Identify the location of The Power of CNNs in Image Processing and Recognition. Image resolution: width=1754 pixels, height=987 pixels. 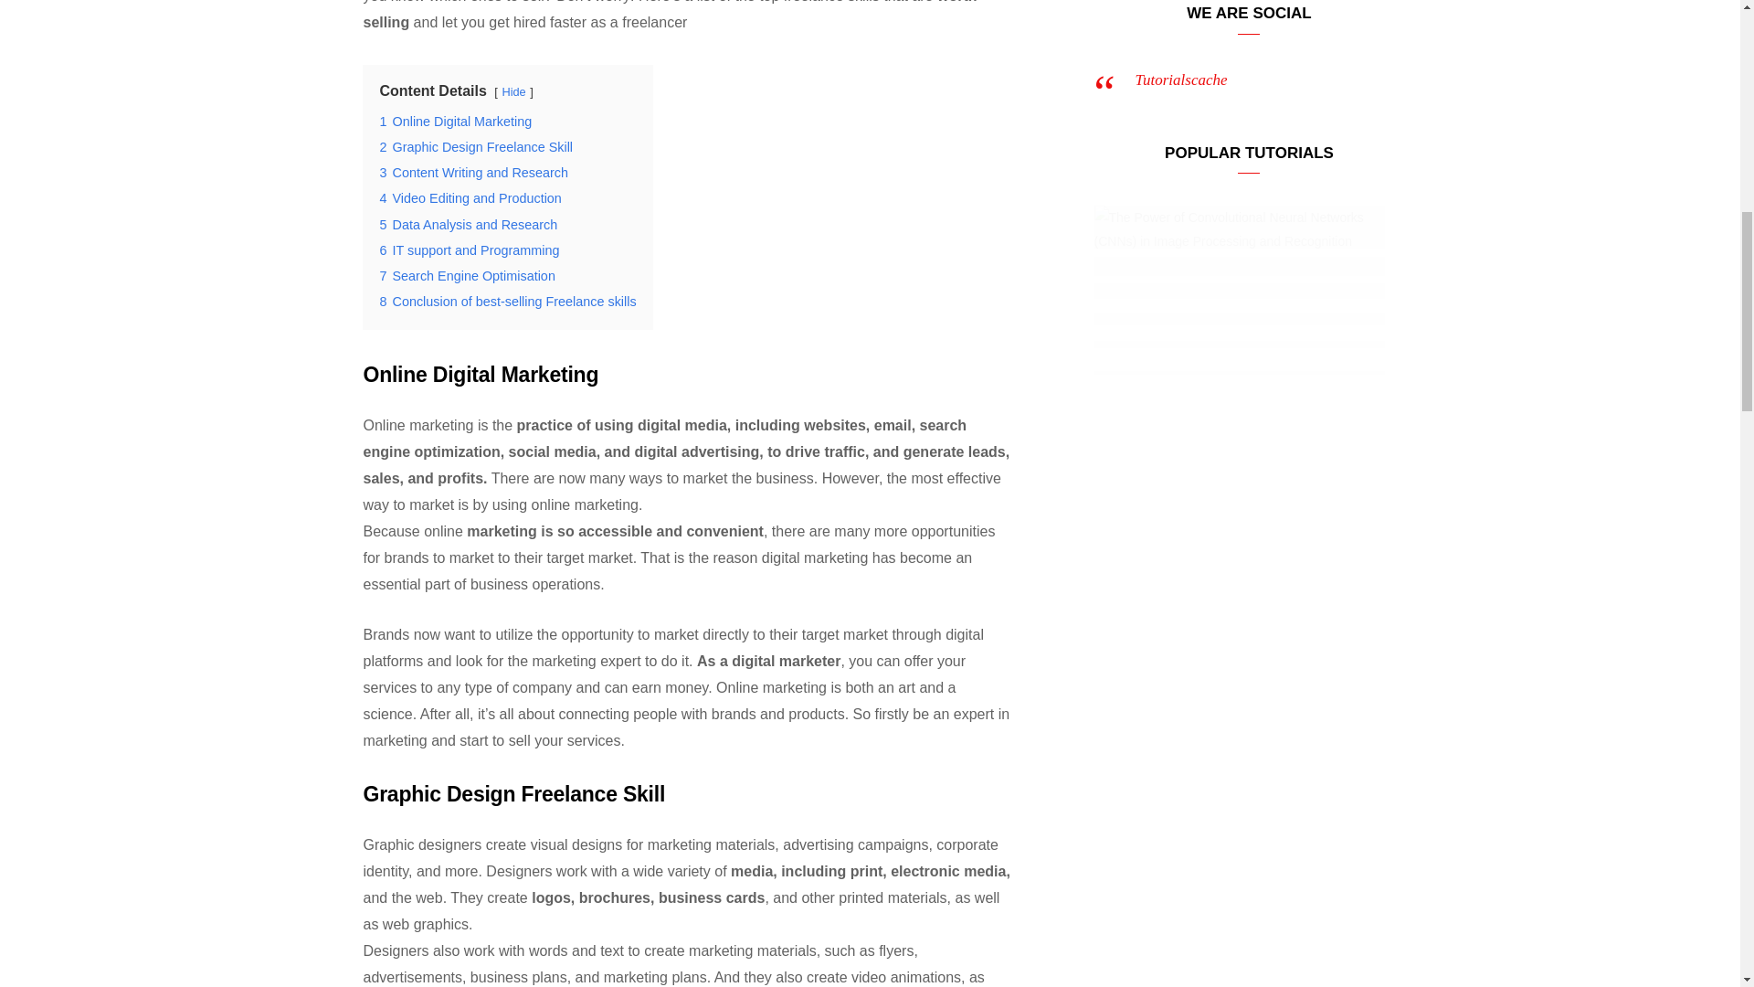
(1240, 302).